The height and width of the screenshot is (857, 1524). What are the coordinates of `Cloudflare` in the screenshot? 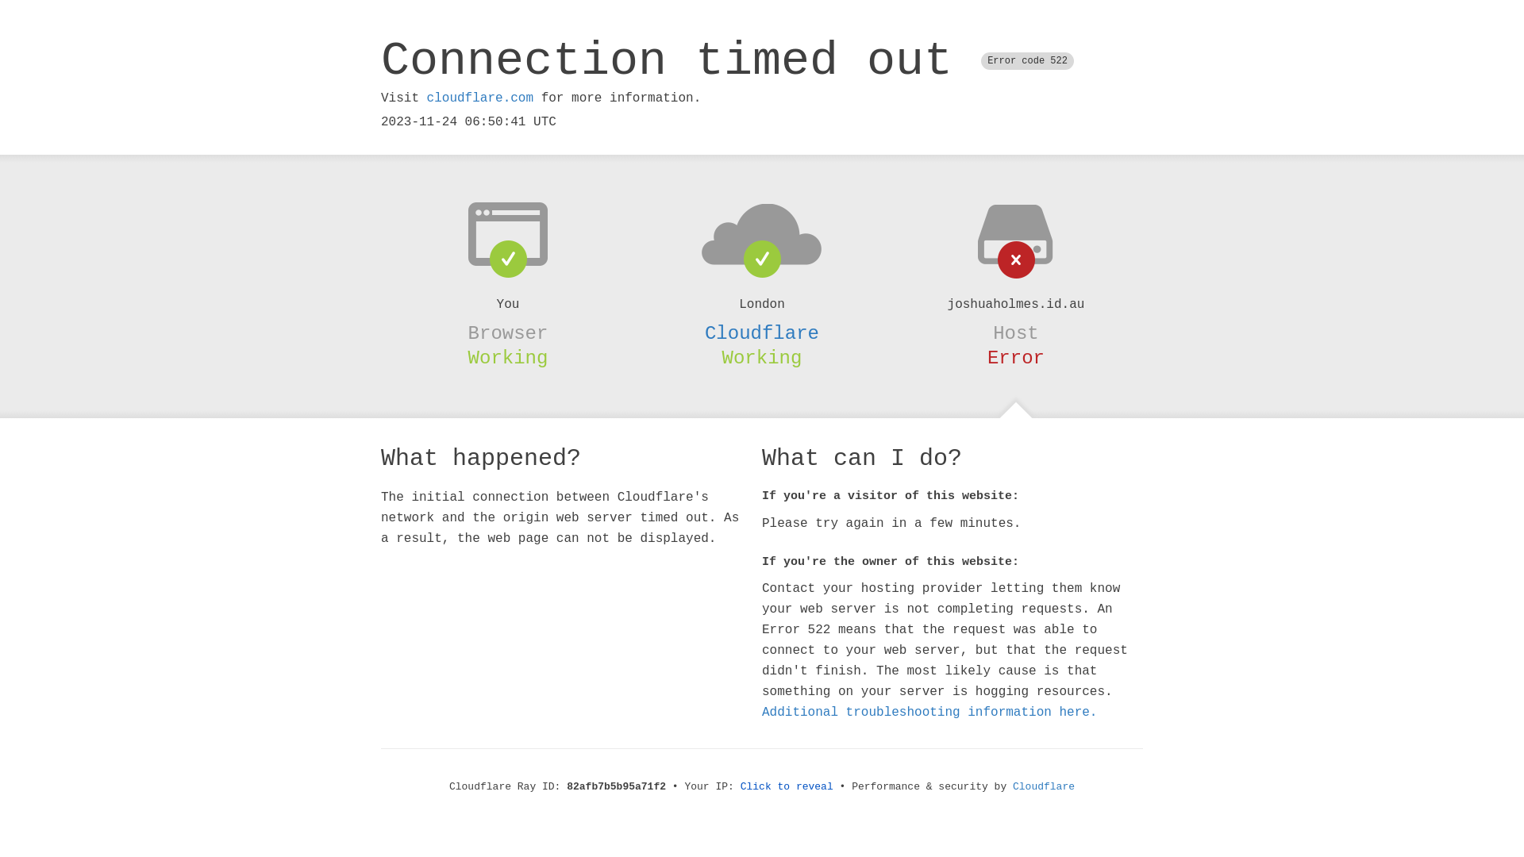 It's located at (762, 333).